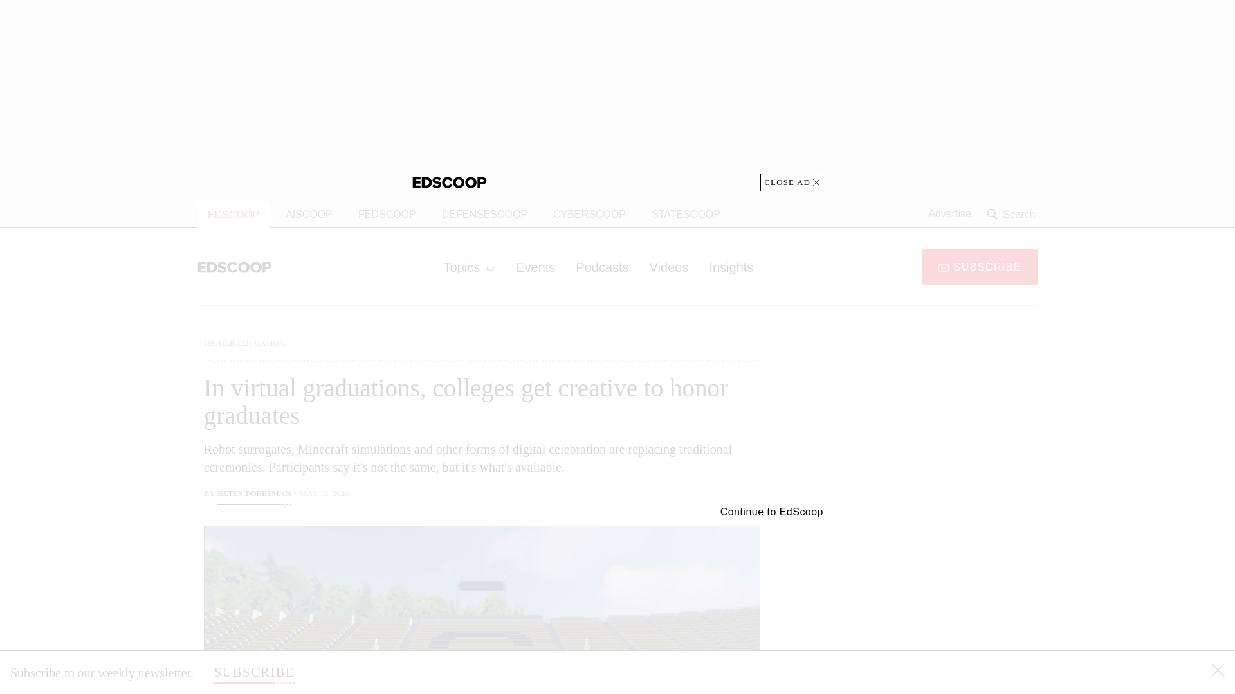 This screenshot has height=694, width=1235. Describe the element at coordinates (484, 215) in the screenshot. I see `DEFENSESCOOP` at that location.